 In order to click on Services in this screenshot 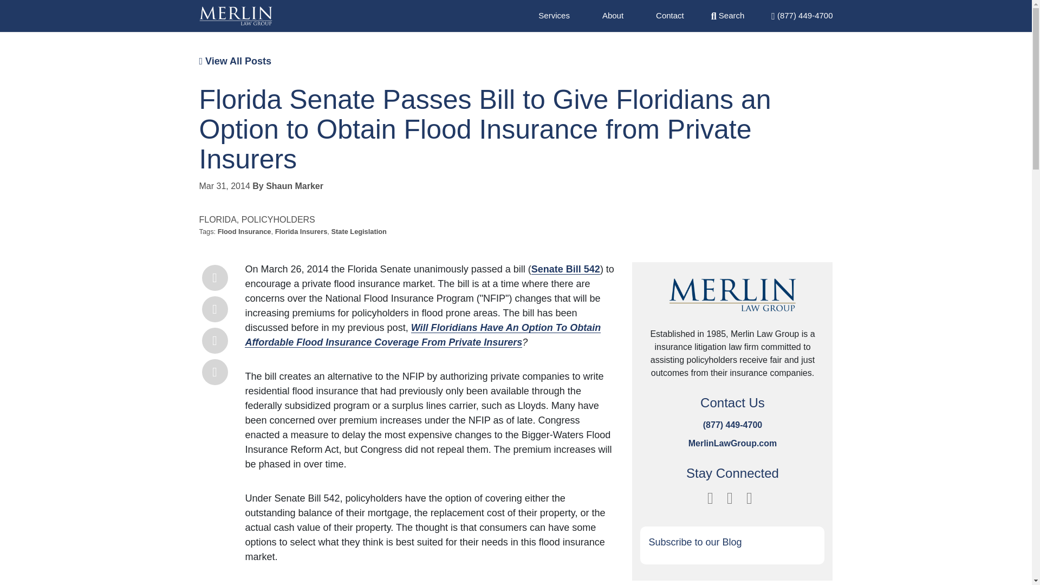, I will do `click(554, 15)`.